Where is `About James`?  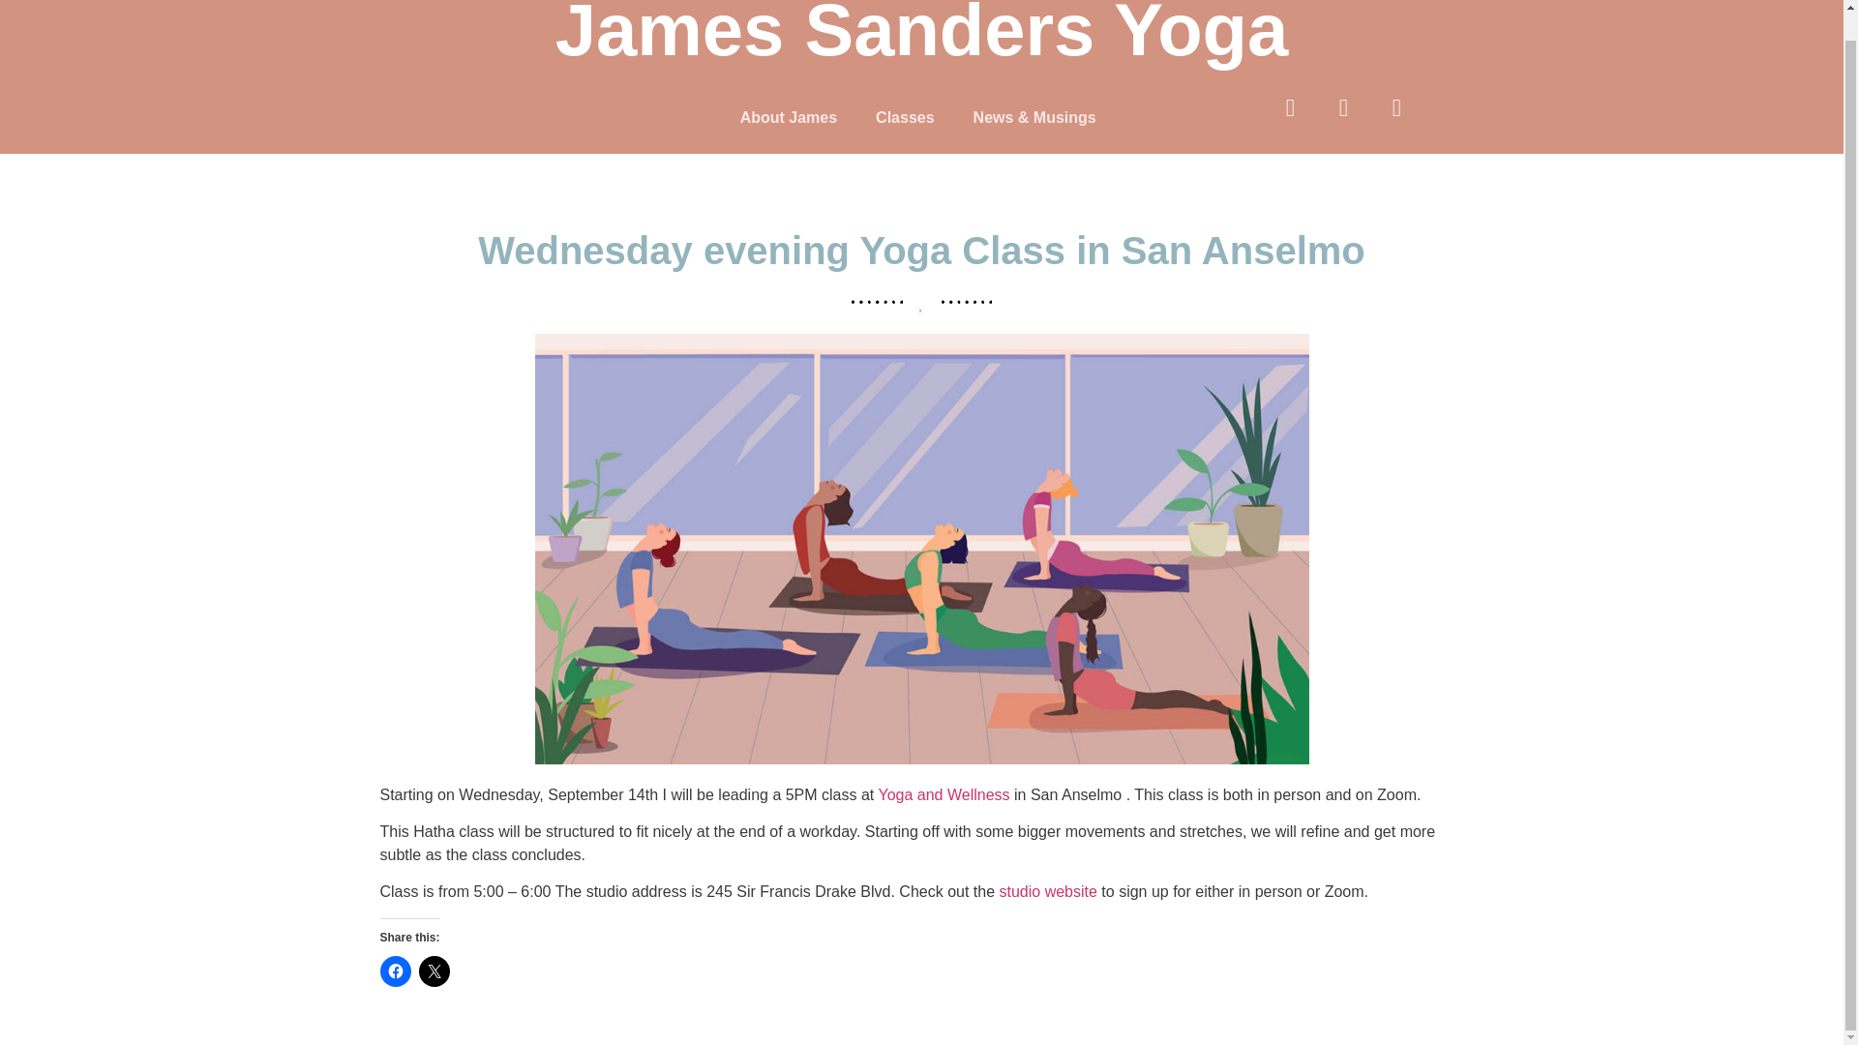 About James is located at coordinates (788, 118).